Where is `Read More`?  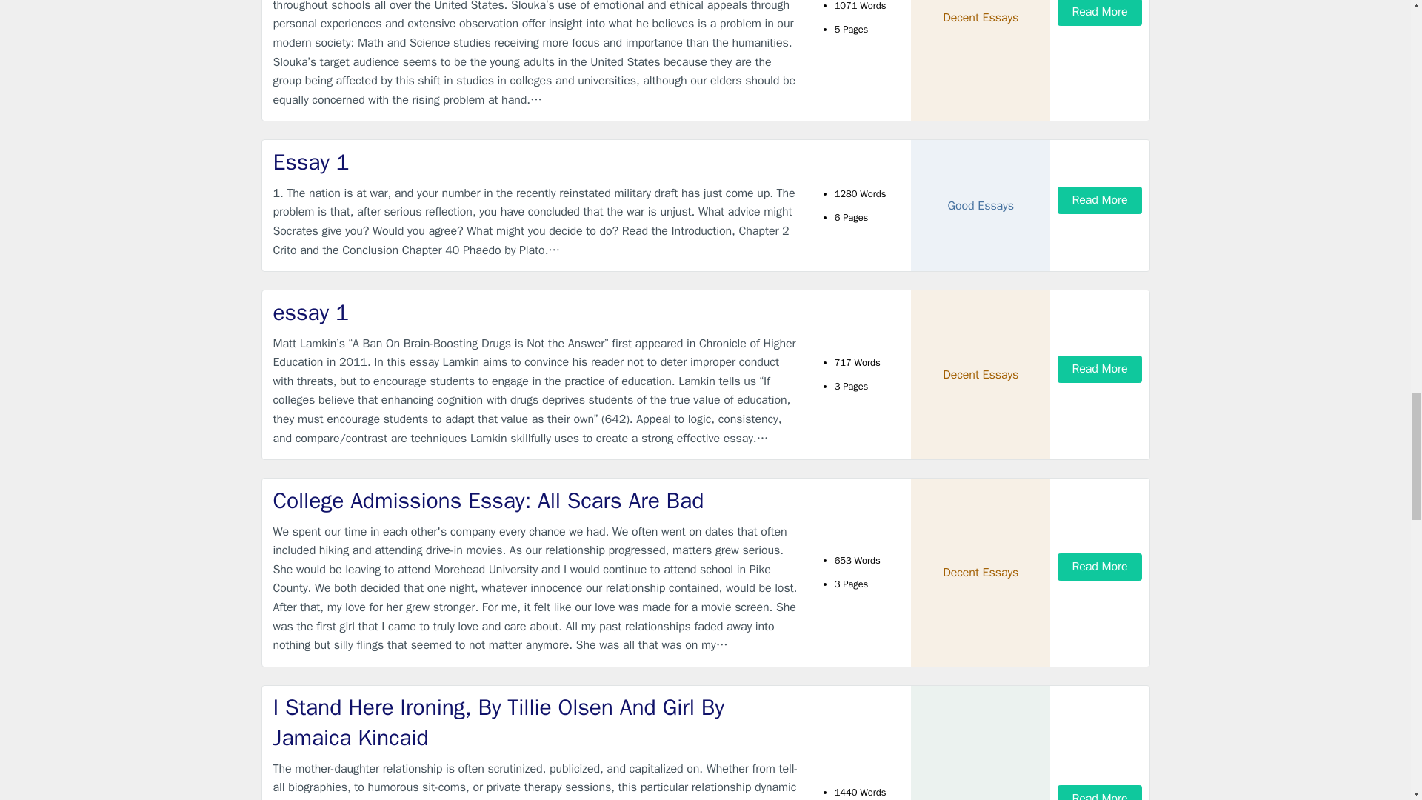
Read More is located at coordinates (1099, 13).